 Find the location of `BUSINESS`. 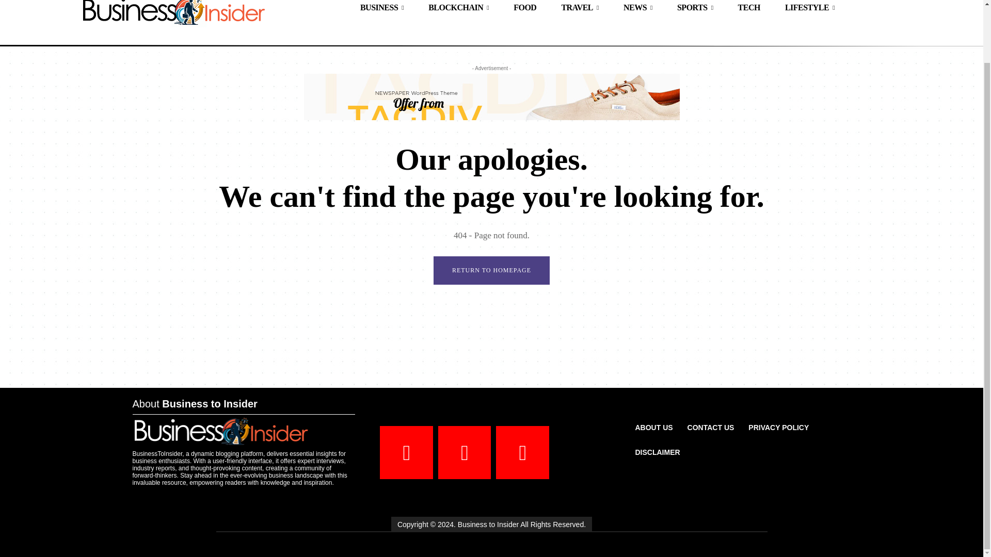

BUSINESS is located at coordinates (382, 11).